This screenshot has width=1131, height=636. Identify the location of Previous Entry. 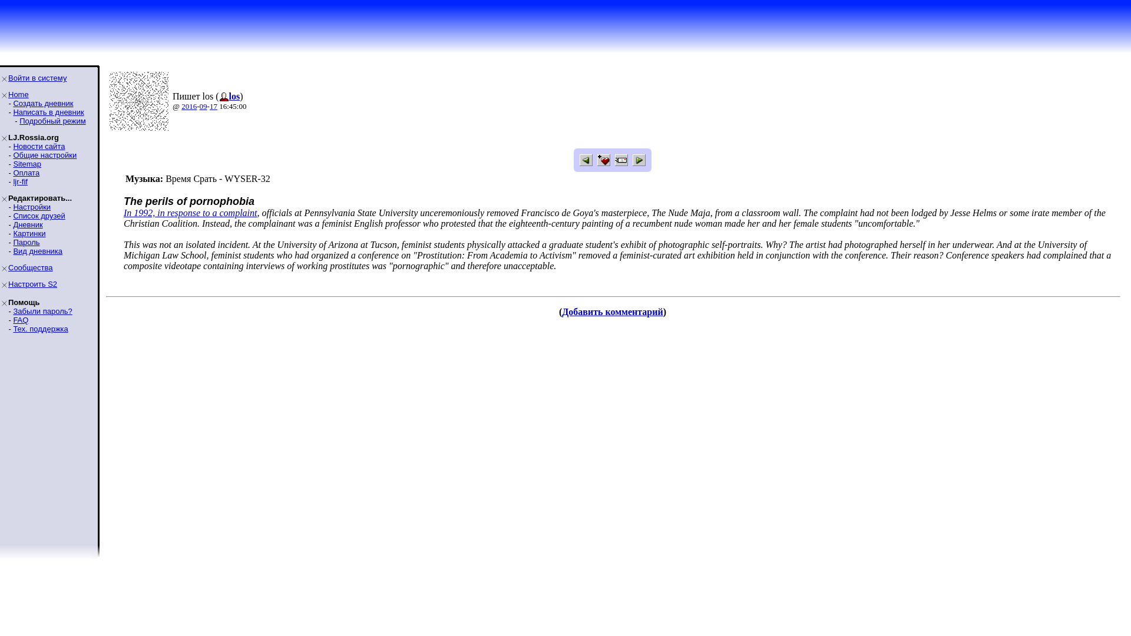
(586, 160).